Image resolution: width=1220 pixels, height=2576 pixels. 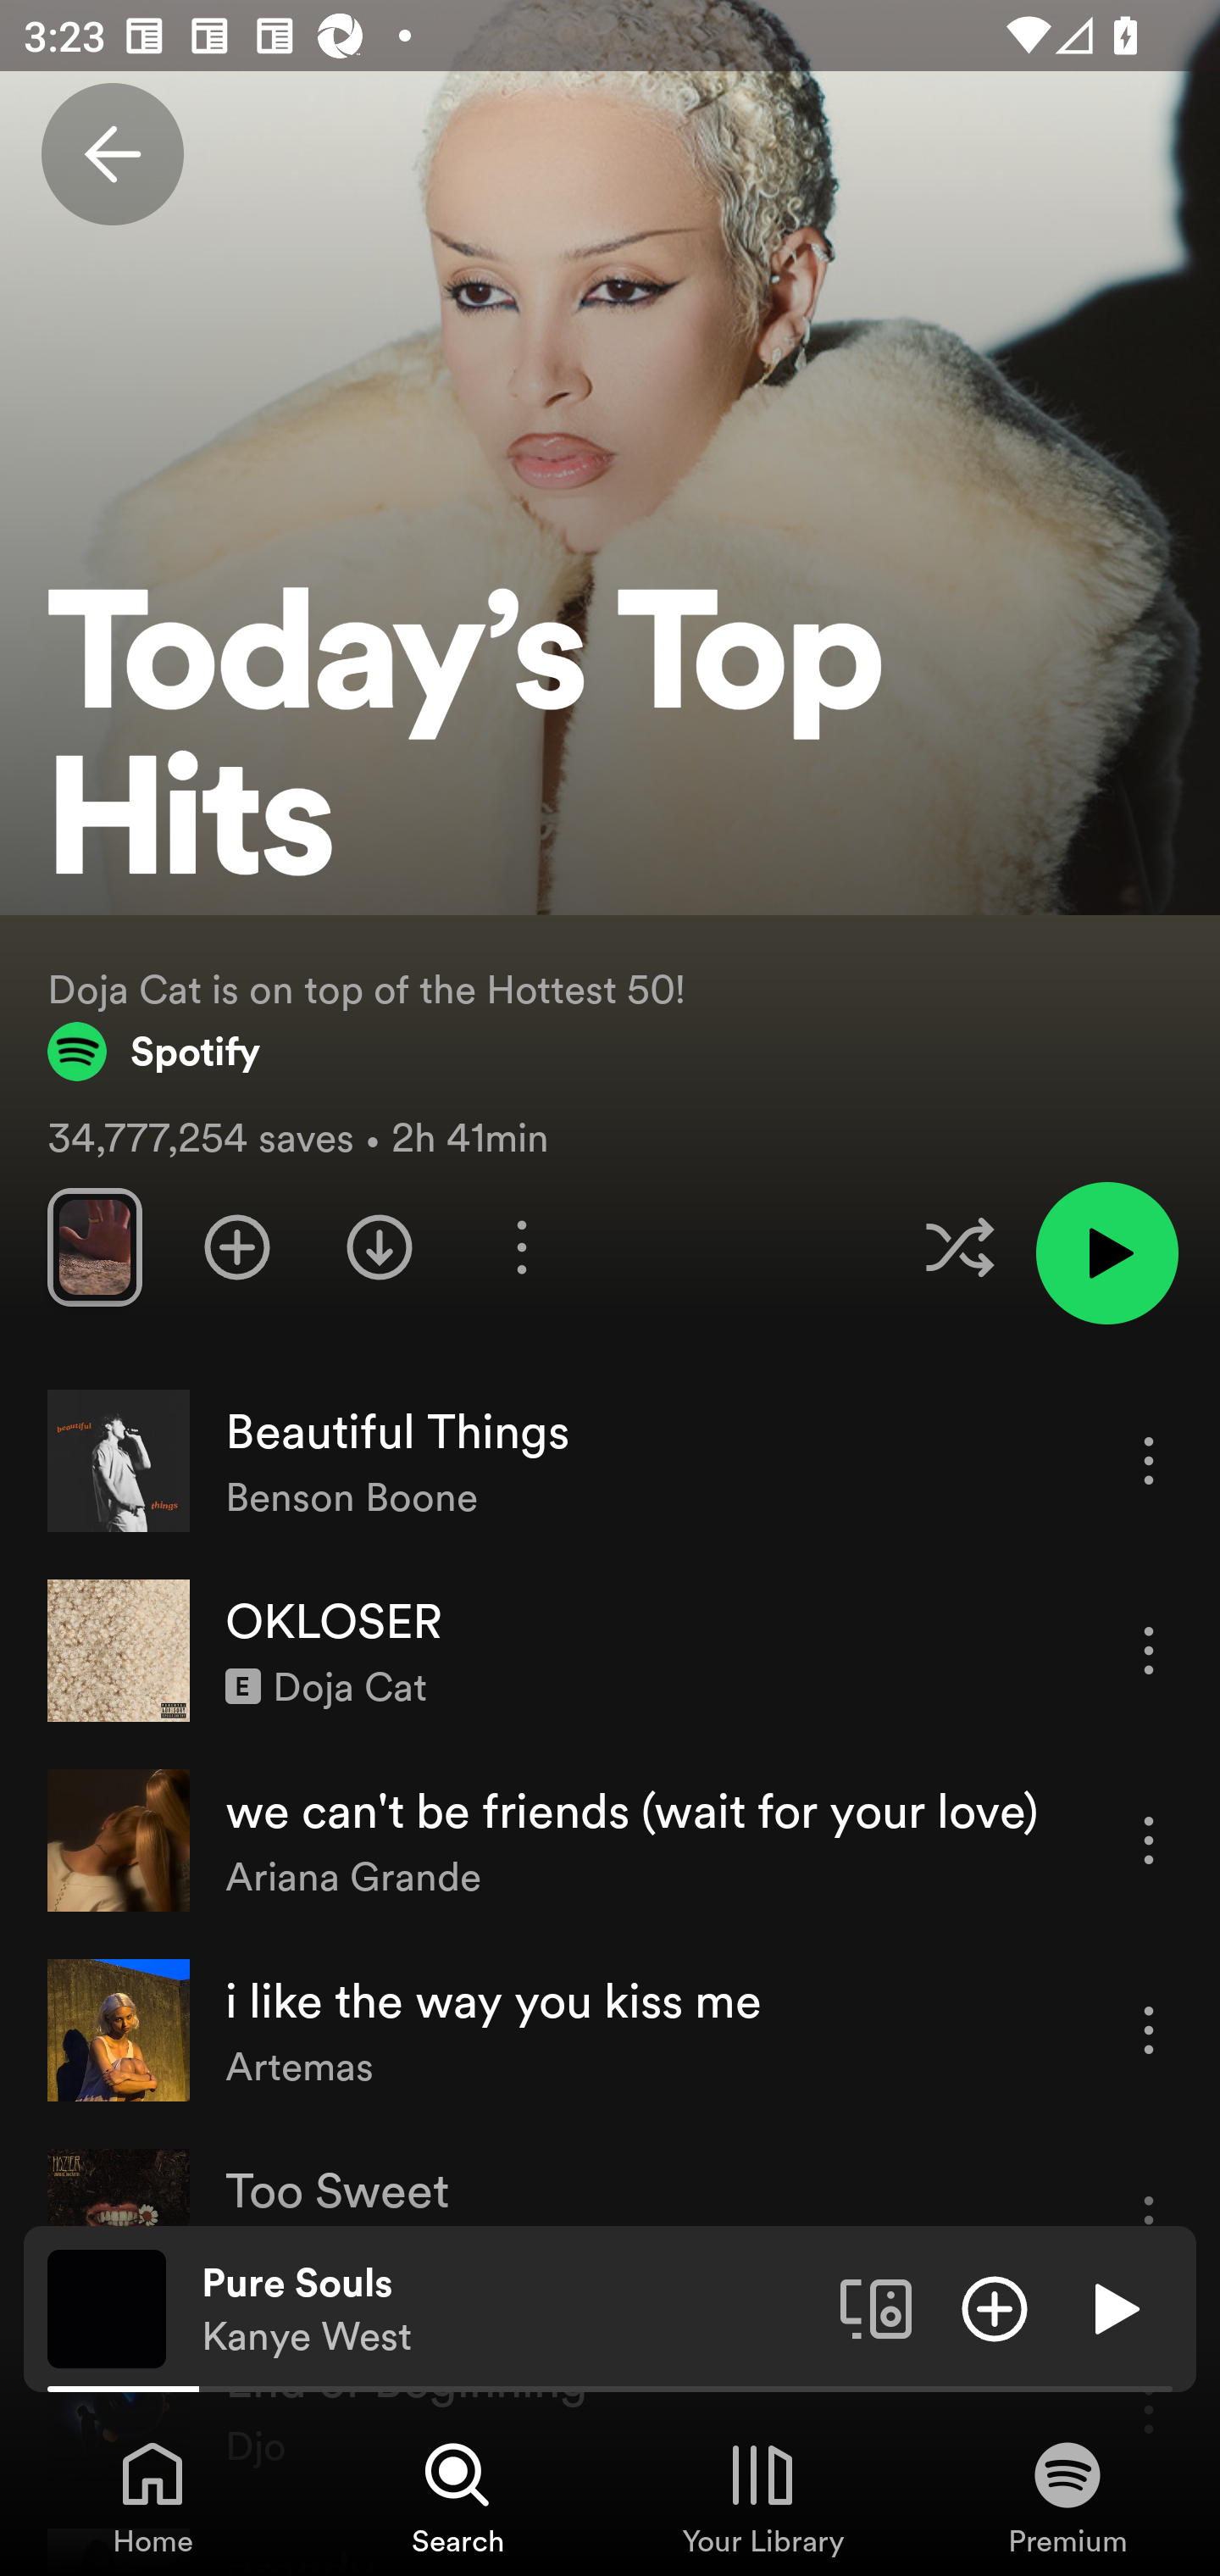 I want to click on Play playlist, so click(x=1106, y=1252).